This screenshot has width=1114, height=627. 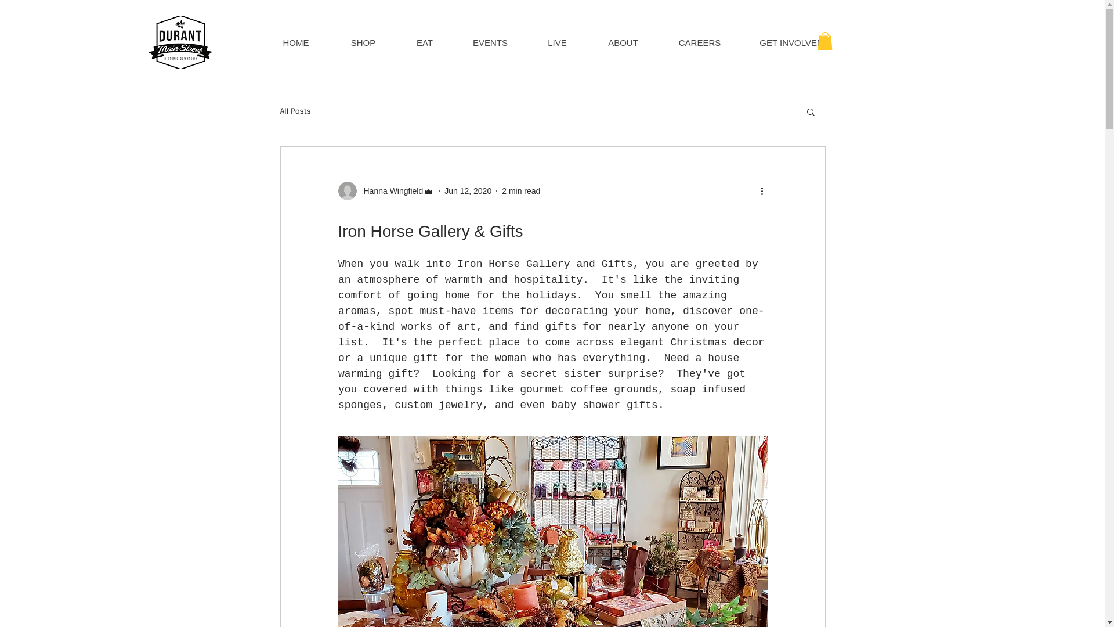 What do you see at coordinates (424, 42) in the screenshot?
I see `EAT` at bounding box center [424, 42].